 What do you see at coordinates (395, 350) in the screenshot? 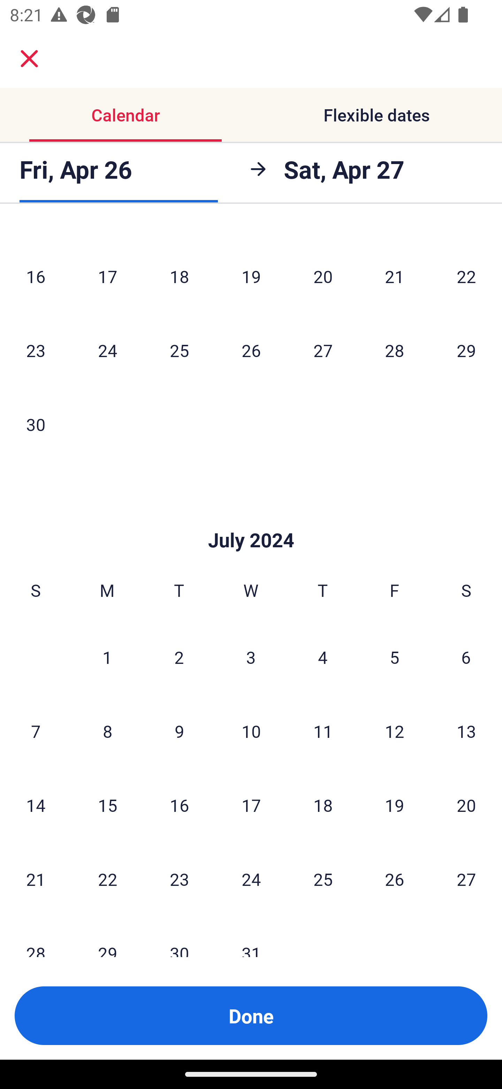
I see `28 Friday, June 28, 2024` at bounding box center [395, 350].